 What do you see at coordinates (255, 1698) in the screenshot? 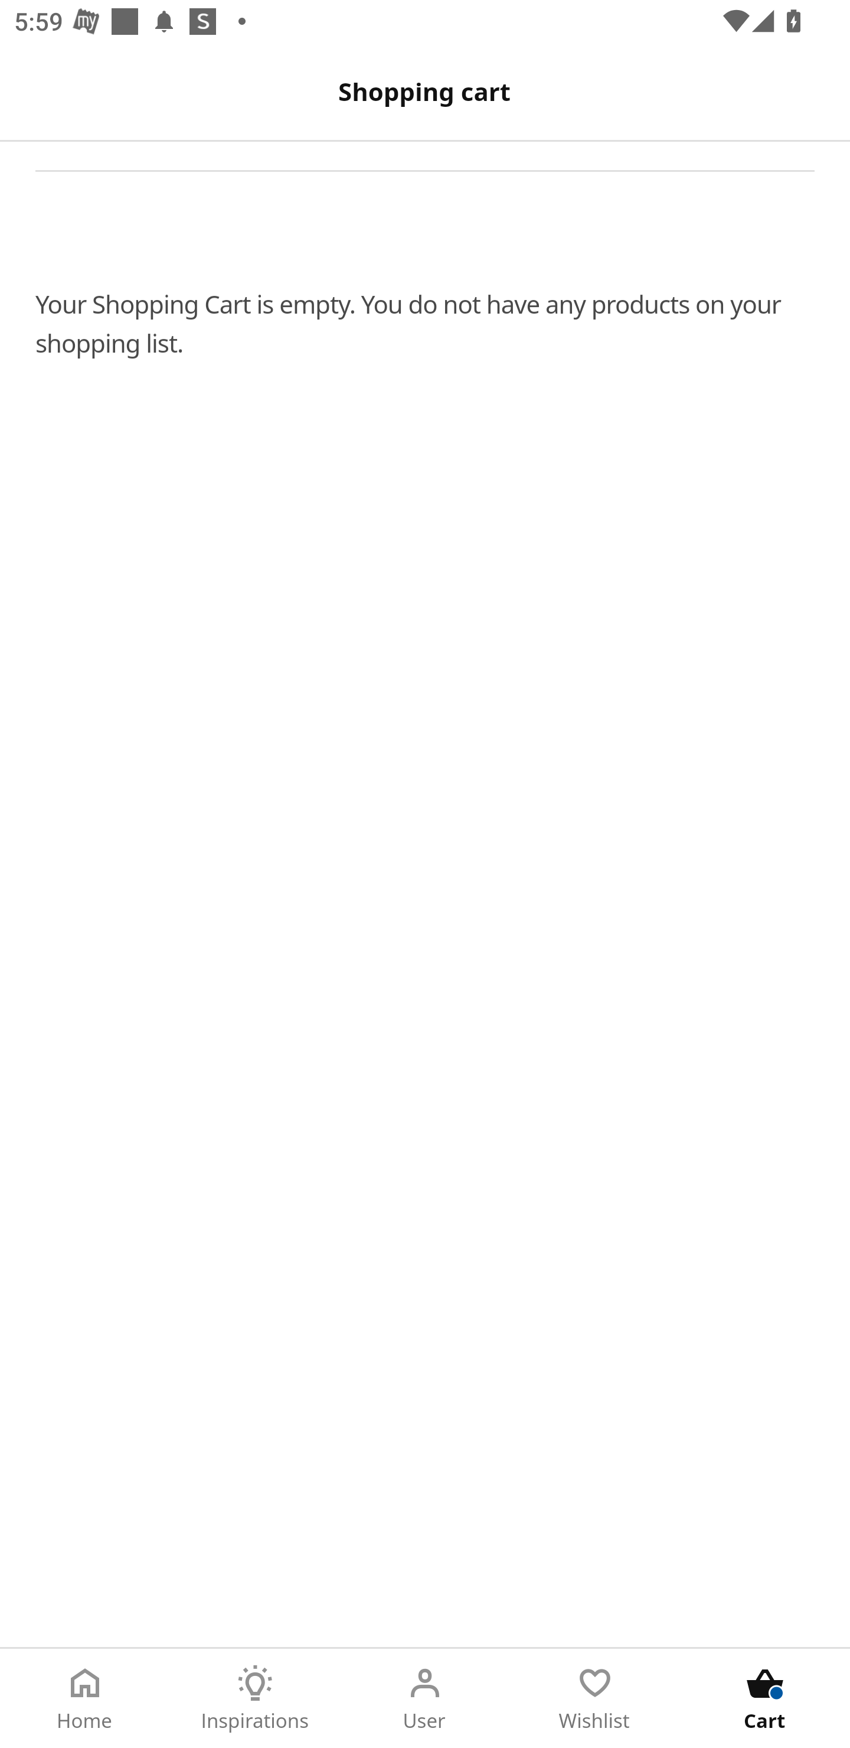
I see `Inspirations
Tab 2 of 5` at bounding box center [255, 1698].